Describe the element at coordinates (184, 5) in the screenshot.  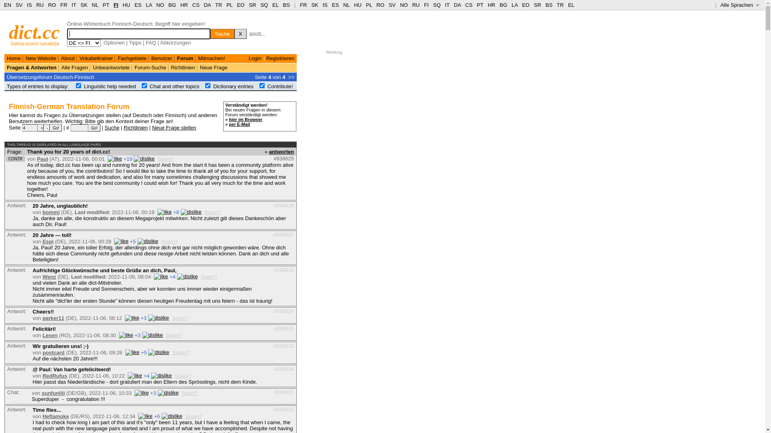
I see `HR` at that location.